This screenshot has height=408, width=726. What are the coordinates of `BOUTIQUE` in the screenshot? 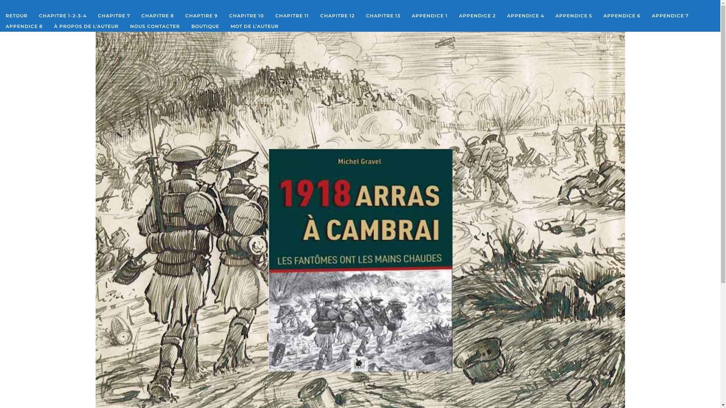 It's located at (205, 26).